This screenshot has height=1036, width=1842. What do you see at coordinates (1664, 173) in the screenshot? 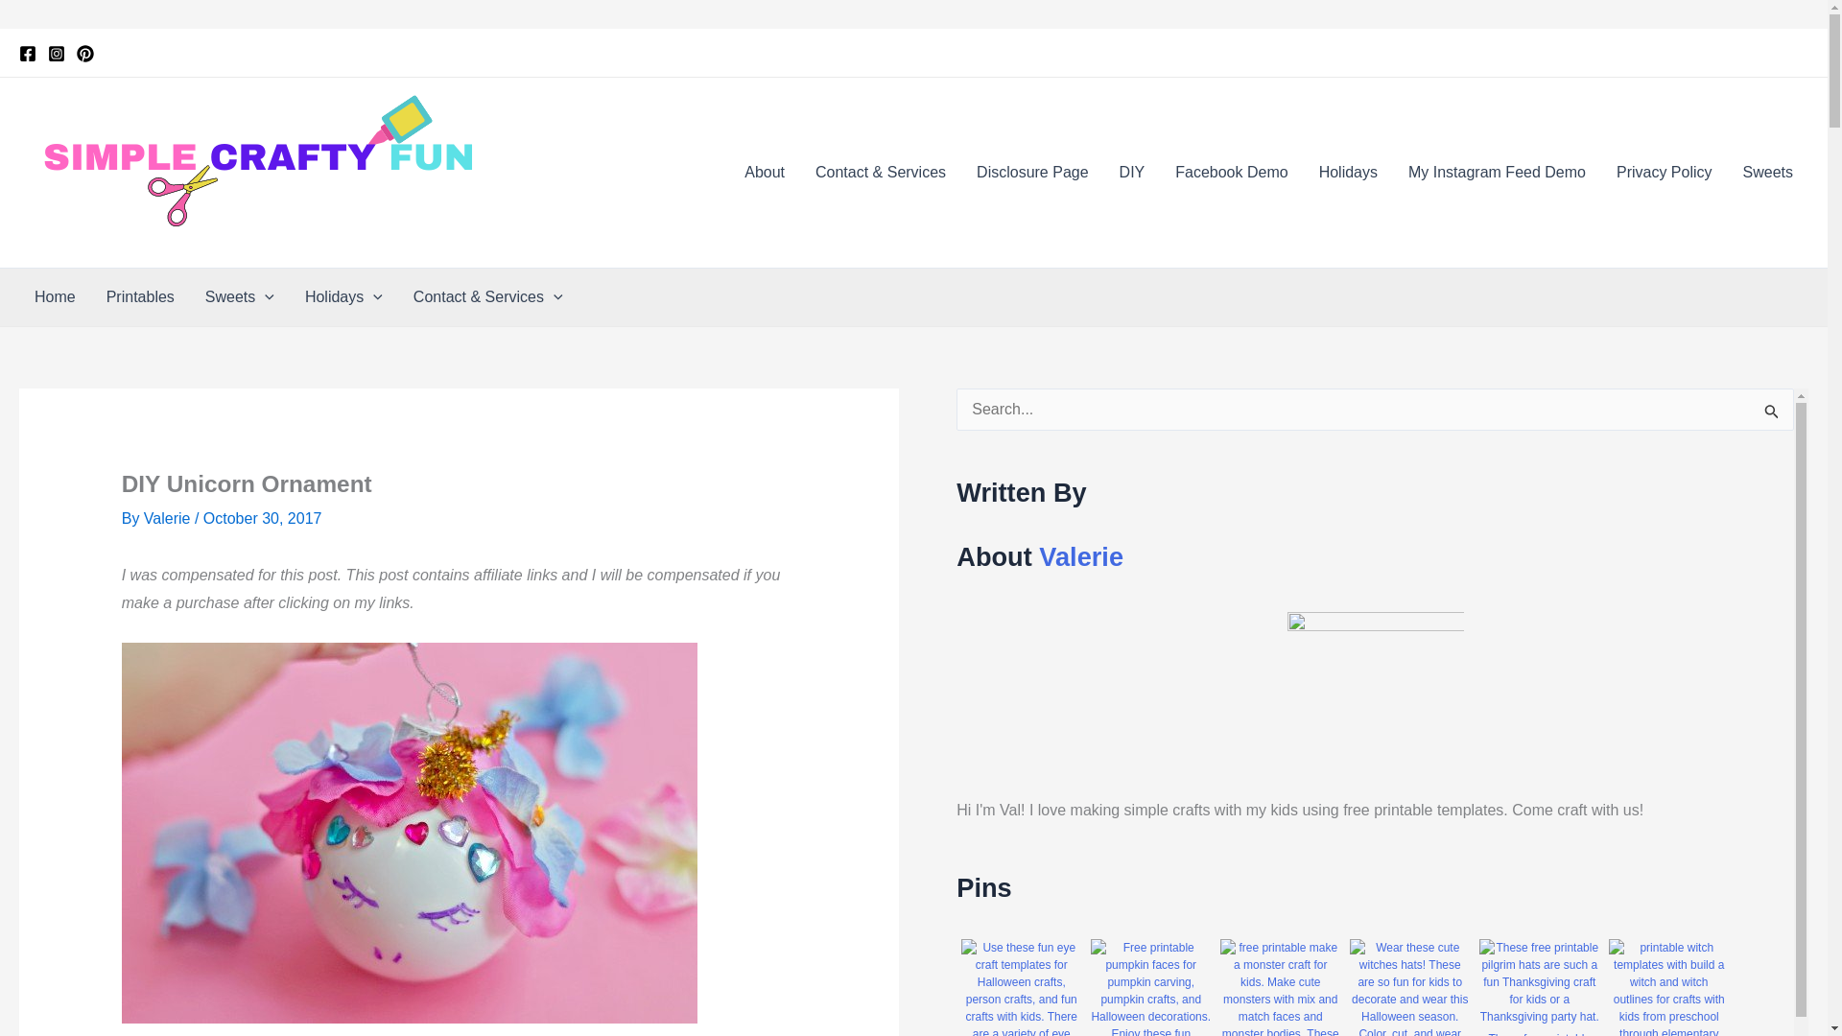
I see `Privacy Policy` at bounding box center [1664, 173].